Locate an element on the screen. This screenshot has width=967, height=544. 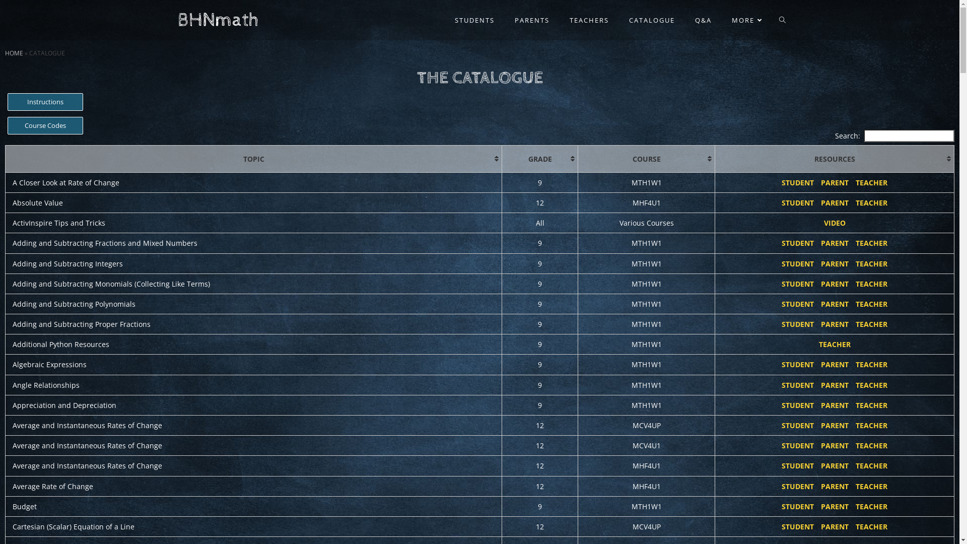
PARENT is located at coordinates (835, 425).